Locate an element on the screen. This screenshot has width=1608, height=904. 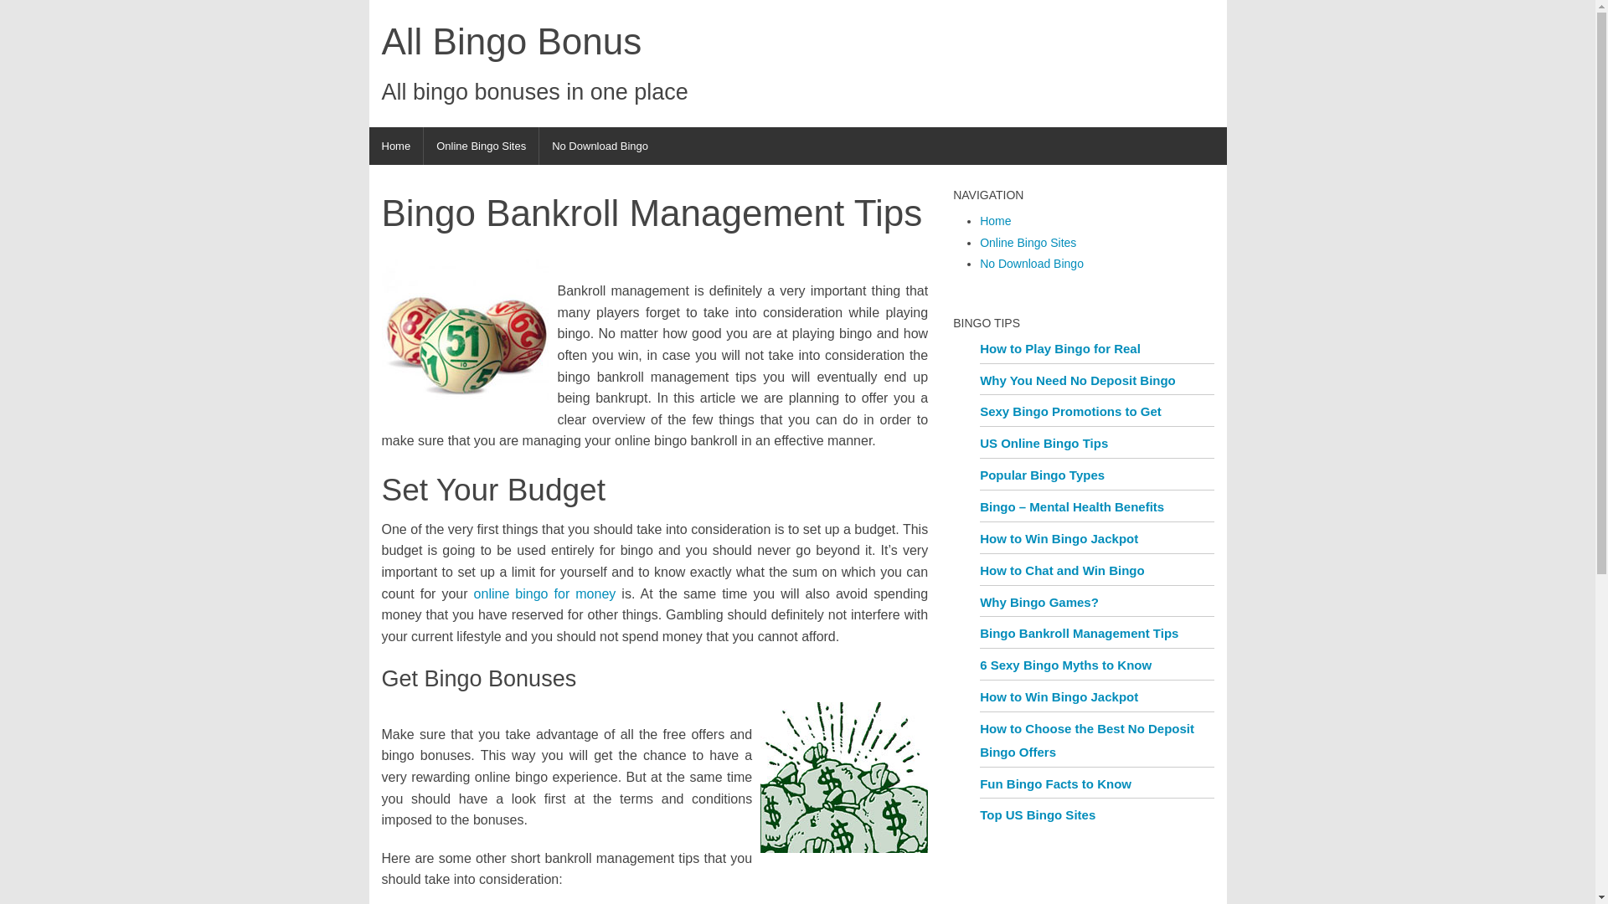
Permanent link to Popular Bingo Types is located at coordinates (1042, 475).